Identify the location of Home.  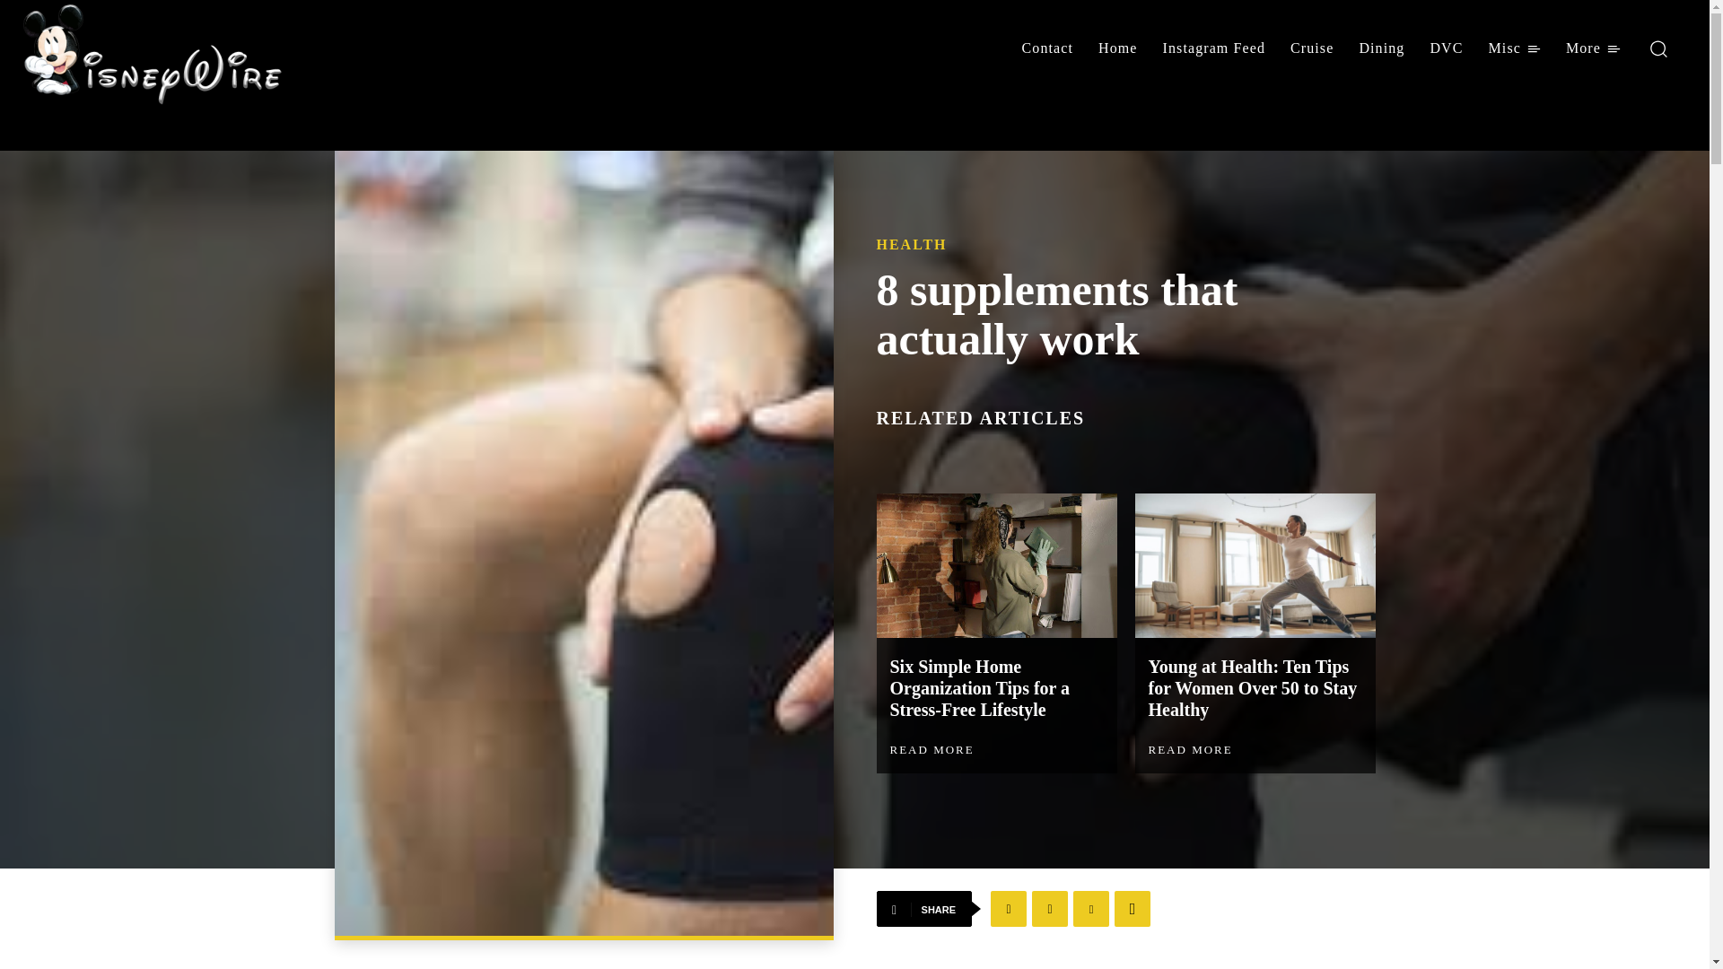
(1118, 48).